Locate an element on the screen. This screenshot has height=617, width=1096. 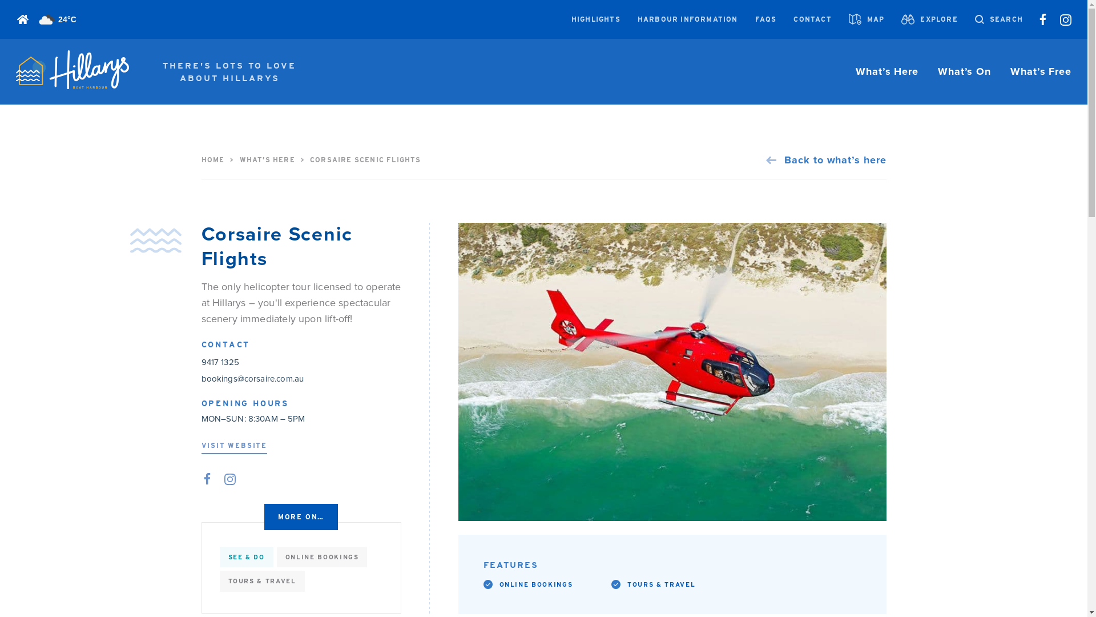
VISIT WEBSITE is located at coordinates (234, 447).